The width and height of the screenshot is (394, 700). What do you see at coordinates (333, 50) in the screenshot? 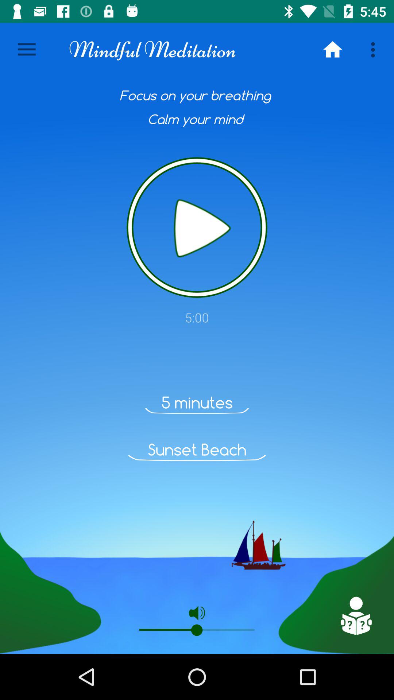
I see `press item to the right of the mindful meditation item` at bounding box center [333, 50].